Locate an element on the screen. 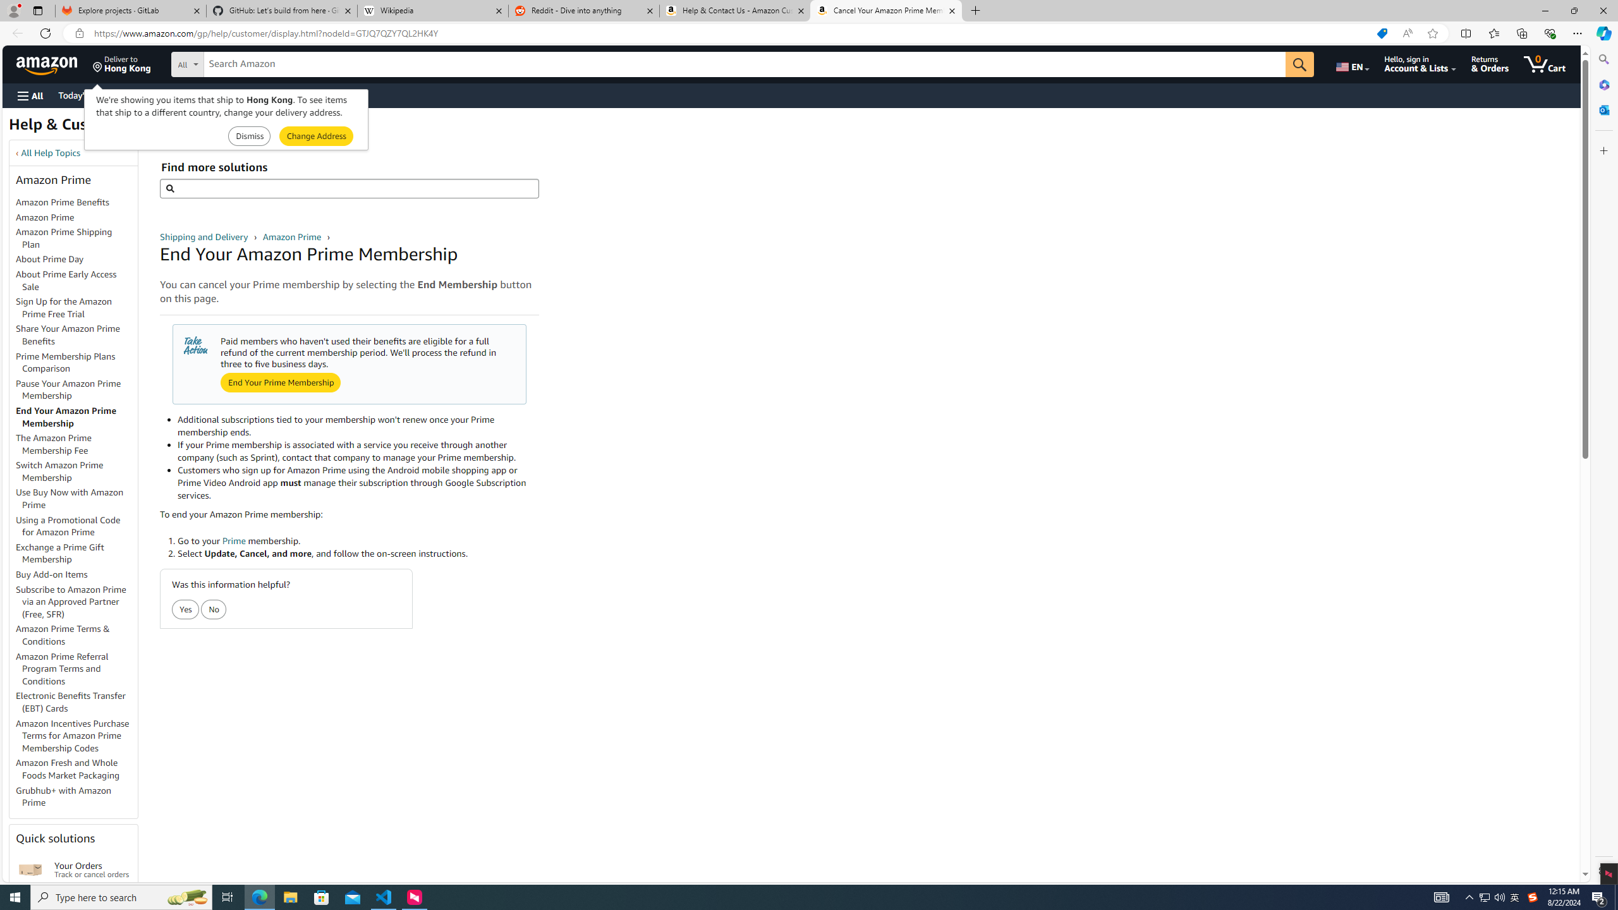  Amazon Prime Terms & Conditions is located at coordinates (63, 634).